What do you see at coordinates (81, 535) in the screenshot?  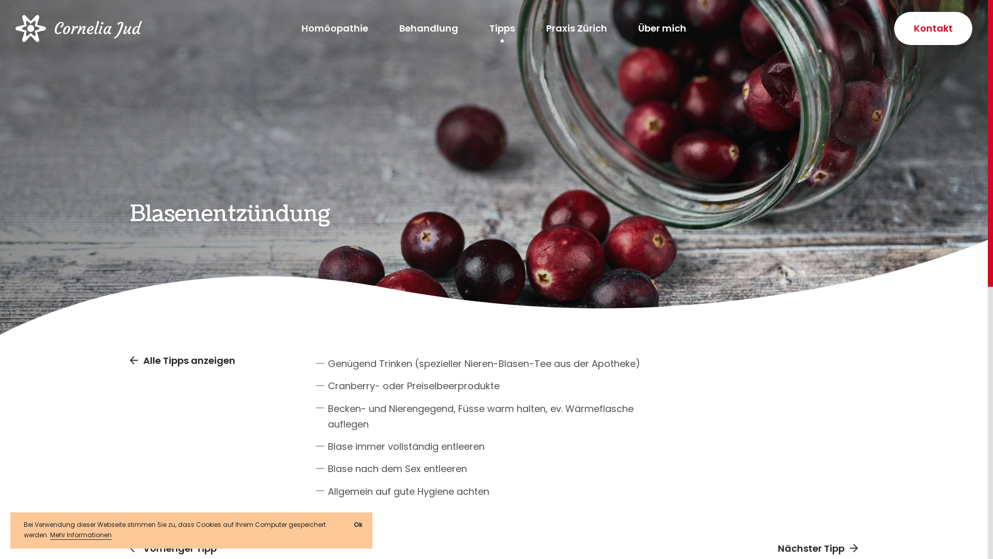 I see `Mehr Informationen` at bounding box center [81, 535].